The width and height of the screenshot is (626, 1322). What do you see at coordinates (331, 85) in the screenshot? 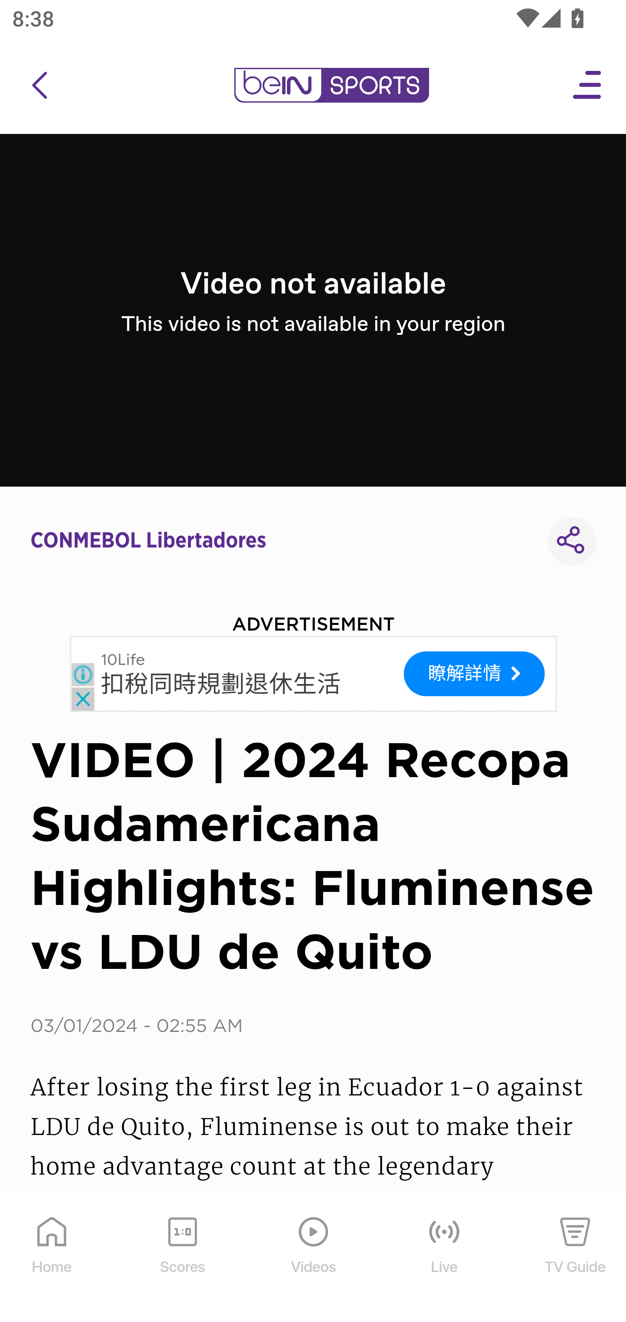
I see `en-us?platform=mobile_android bein logo` at bounding box center [331, 85].